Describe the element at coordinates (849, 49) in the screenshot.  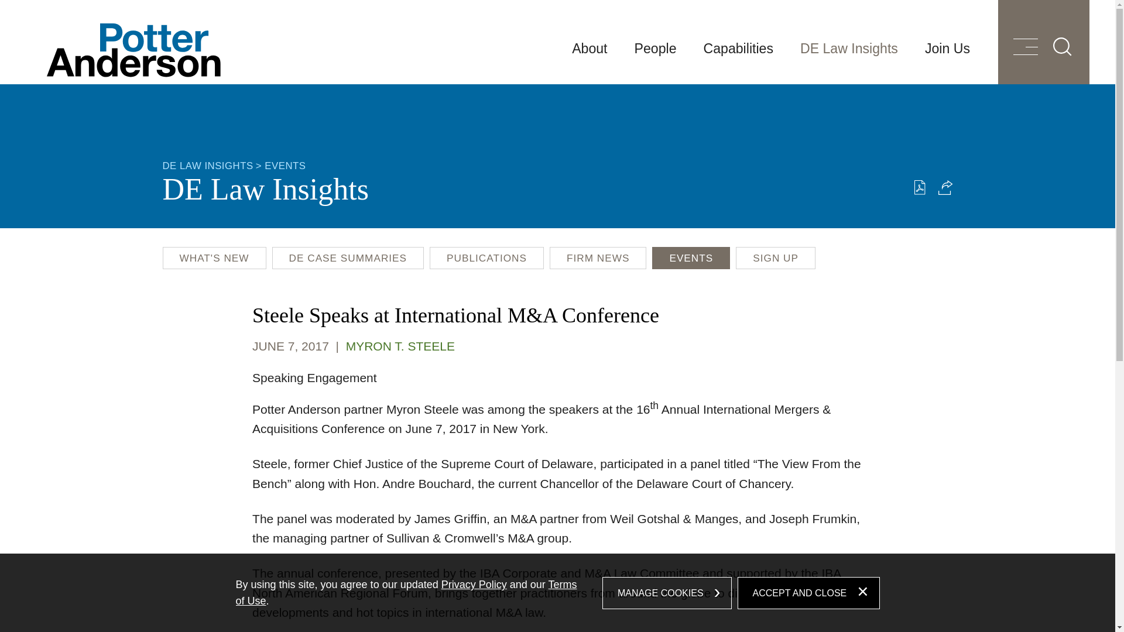
I see `DE Law Insights` at that location.